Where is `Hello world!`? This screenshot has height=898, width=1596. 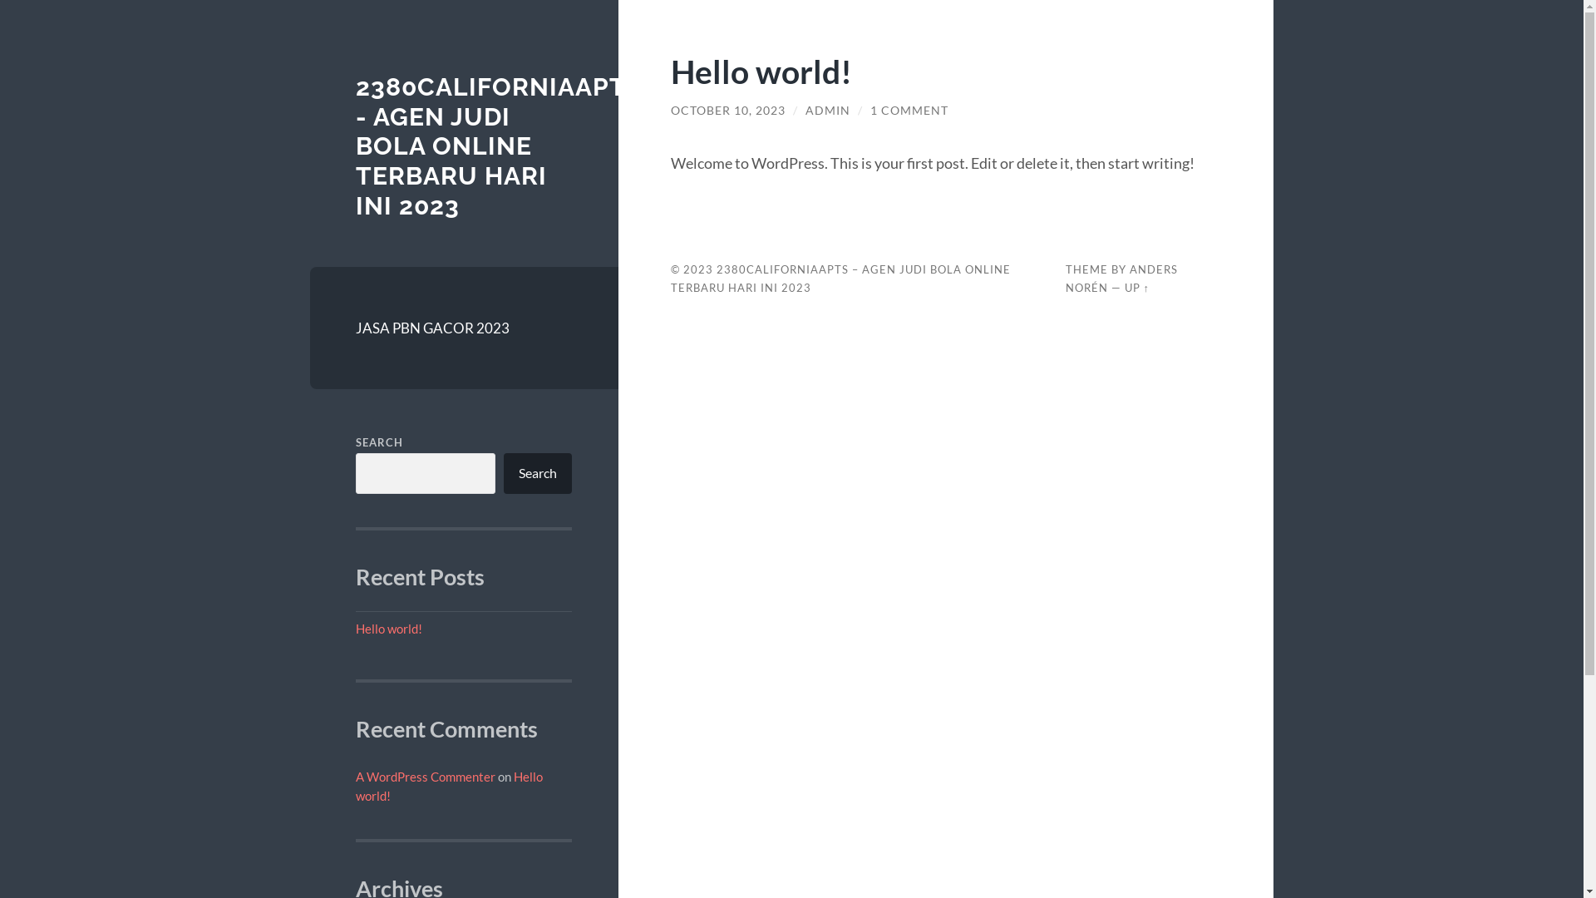 Hello world! is located at coordinates (449, 787).